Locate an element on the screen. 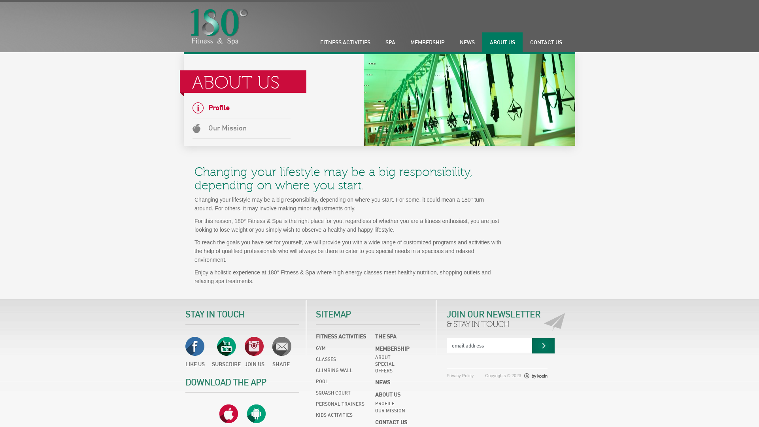 This screenshot has height=427, width=759. KIDS ACTIVITIES is located at coordinates (344, 416).